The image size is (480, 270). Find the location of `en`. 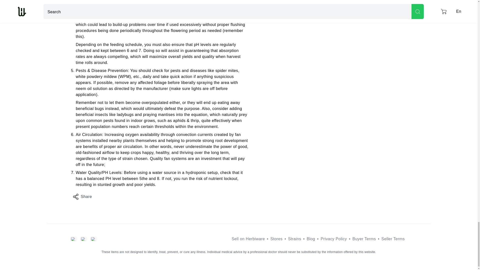

en is located at coordinates (85, 239).